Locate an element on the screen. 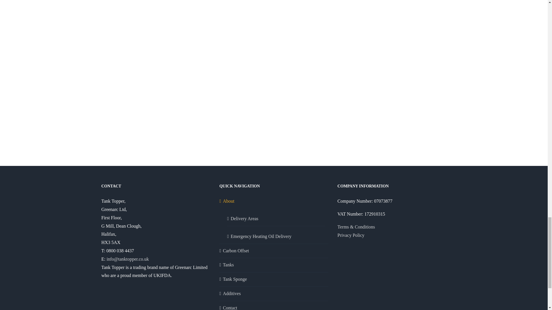 This screenshot has width=552, height=310. Additives is located at coordinates (274, 293).